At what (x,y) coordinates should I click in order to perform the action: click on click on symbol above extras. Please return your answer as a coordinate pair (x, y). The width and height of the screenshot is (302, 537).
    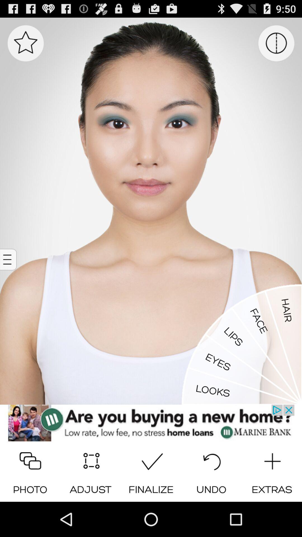
    Looking at the image, I should click on (272, 459).